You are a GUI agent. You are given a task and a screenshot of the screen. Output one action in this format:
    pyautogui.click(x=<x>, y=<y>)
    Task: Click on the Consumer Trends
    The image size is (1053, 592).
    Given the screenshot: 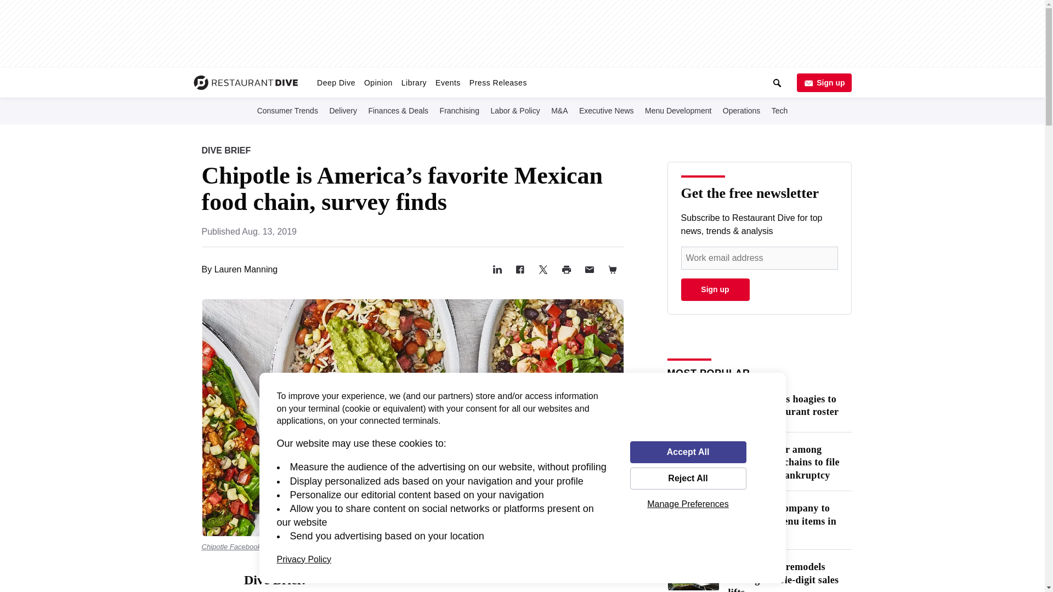 What is the action you would take?
    pyautogui.click(x=287, y=110)
    